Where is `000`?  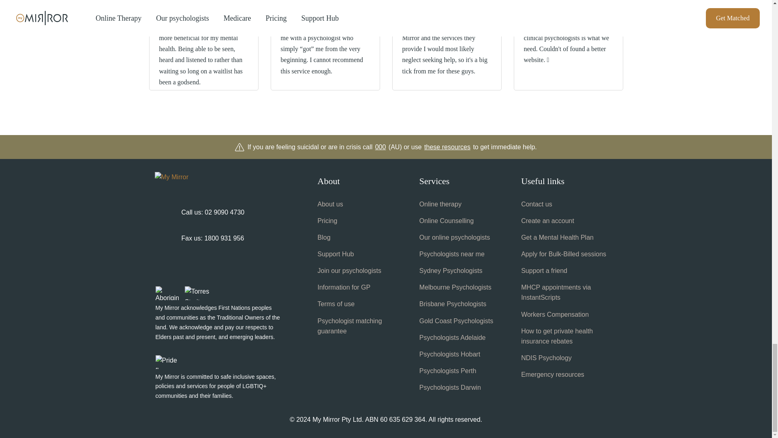 000 is located at coordinates (380, 147).